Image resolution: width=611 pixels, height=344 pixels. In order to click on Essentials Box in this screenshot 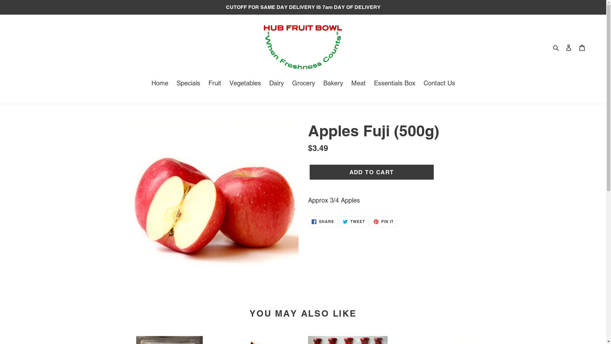, I will do `click(394, 83)`.